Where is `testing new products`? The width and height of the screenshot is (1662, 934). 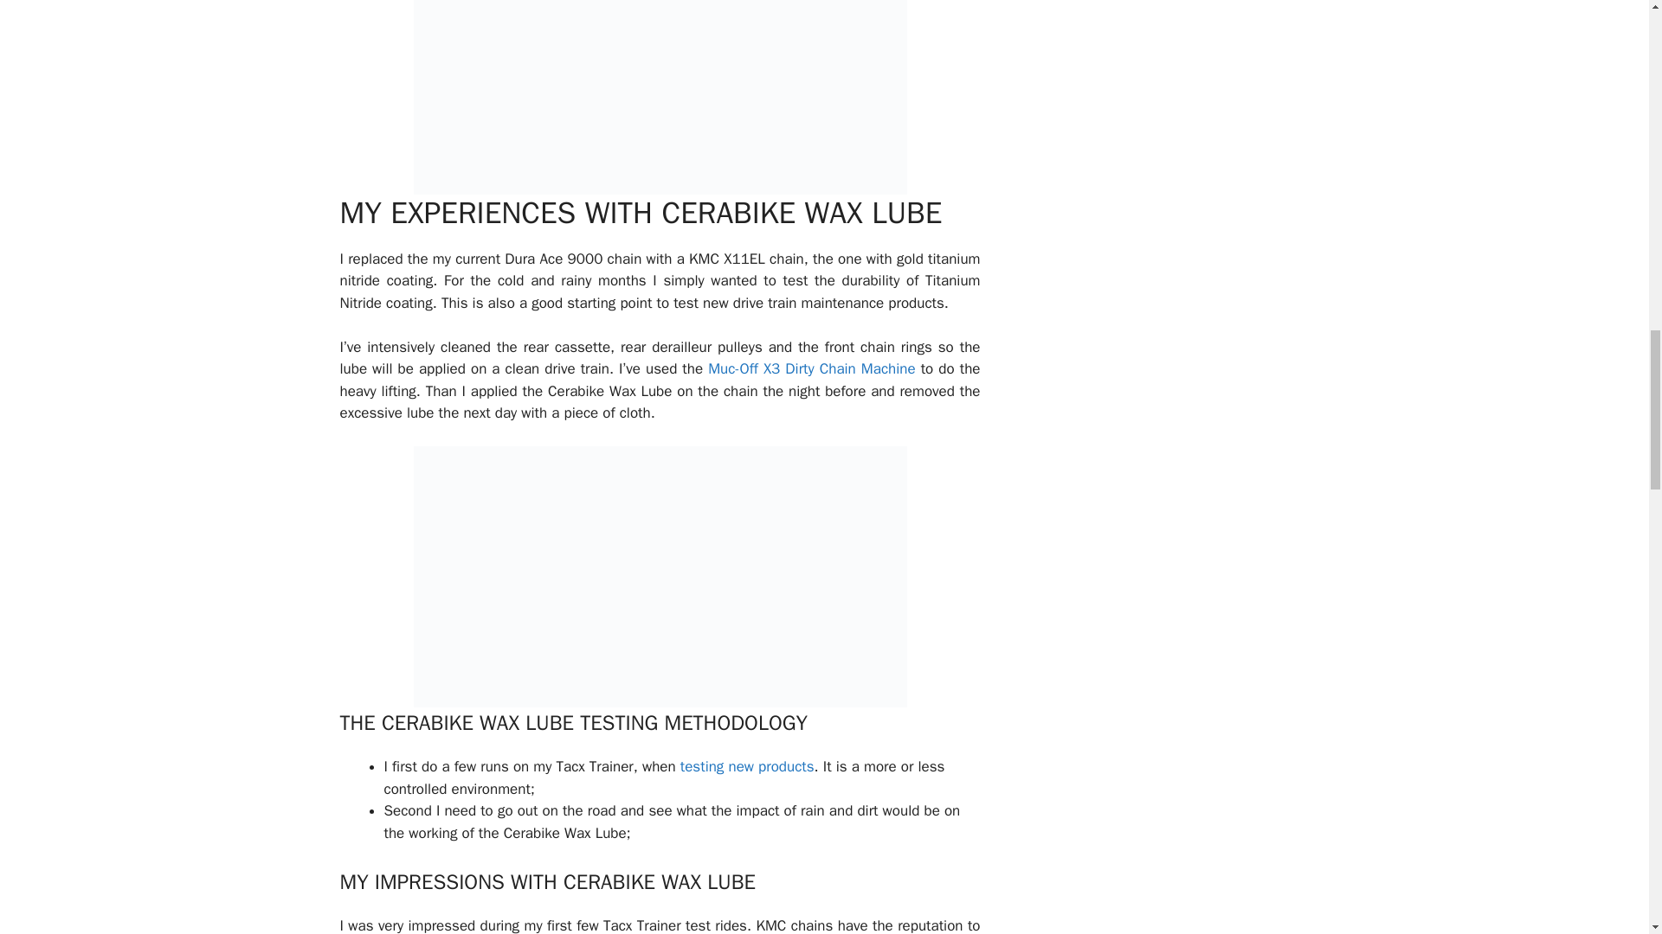
testing new products is located at coordinates (746, 766).